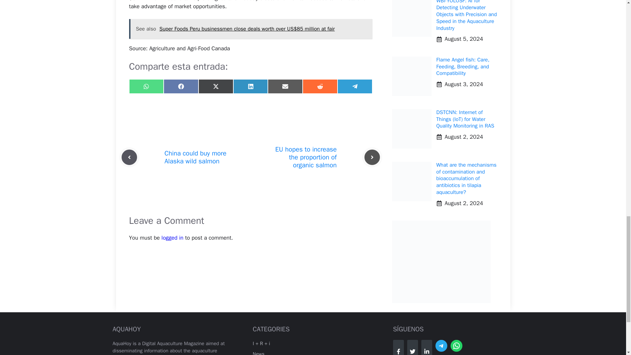 This screenshot has height=355, width=631. What do you see at coordinates (306, 157) in the screenshot?
I see `EU hopes to increase the proportion of organic salmon` at bounding box center [306, 157].